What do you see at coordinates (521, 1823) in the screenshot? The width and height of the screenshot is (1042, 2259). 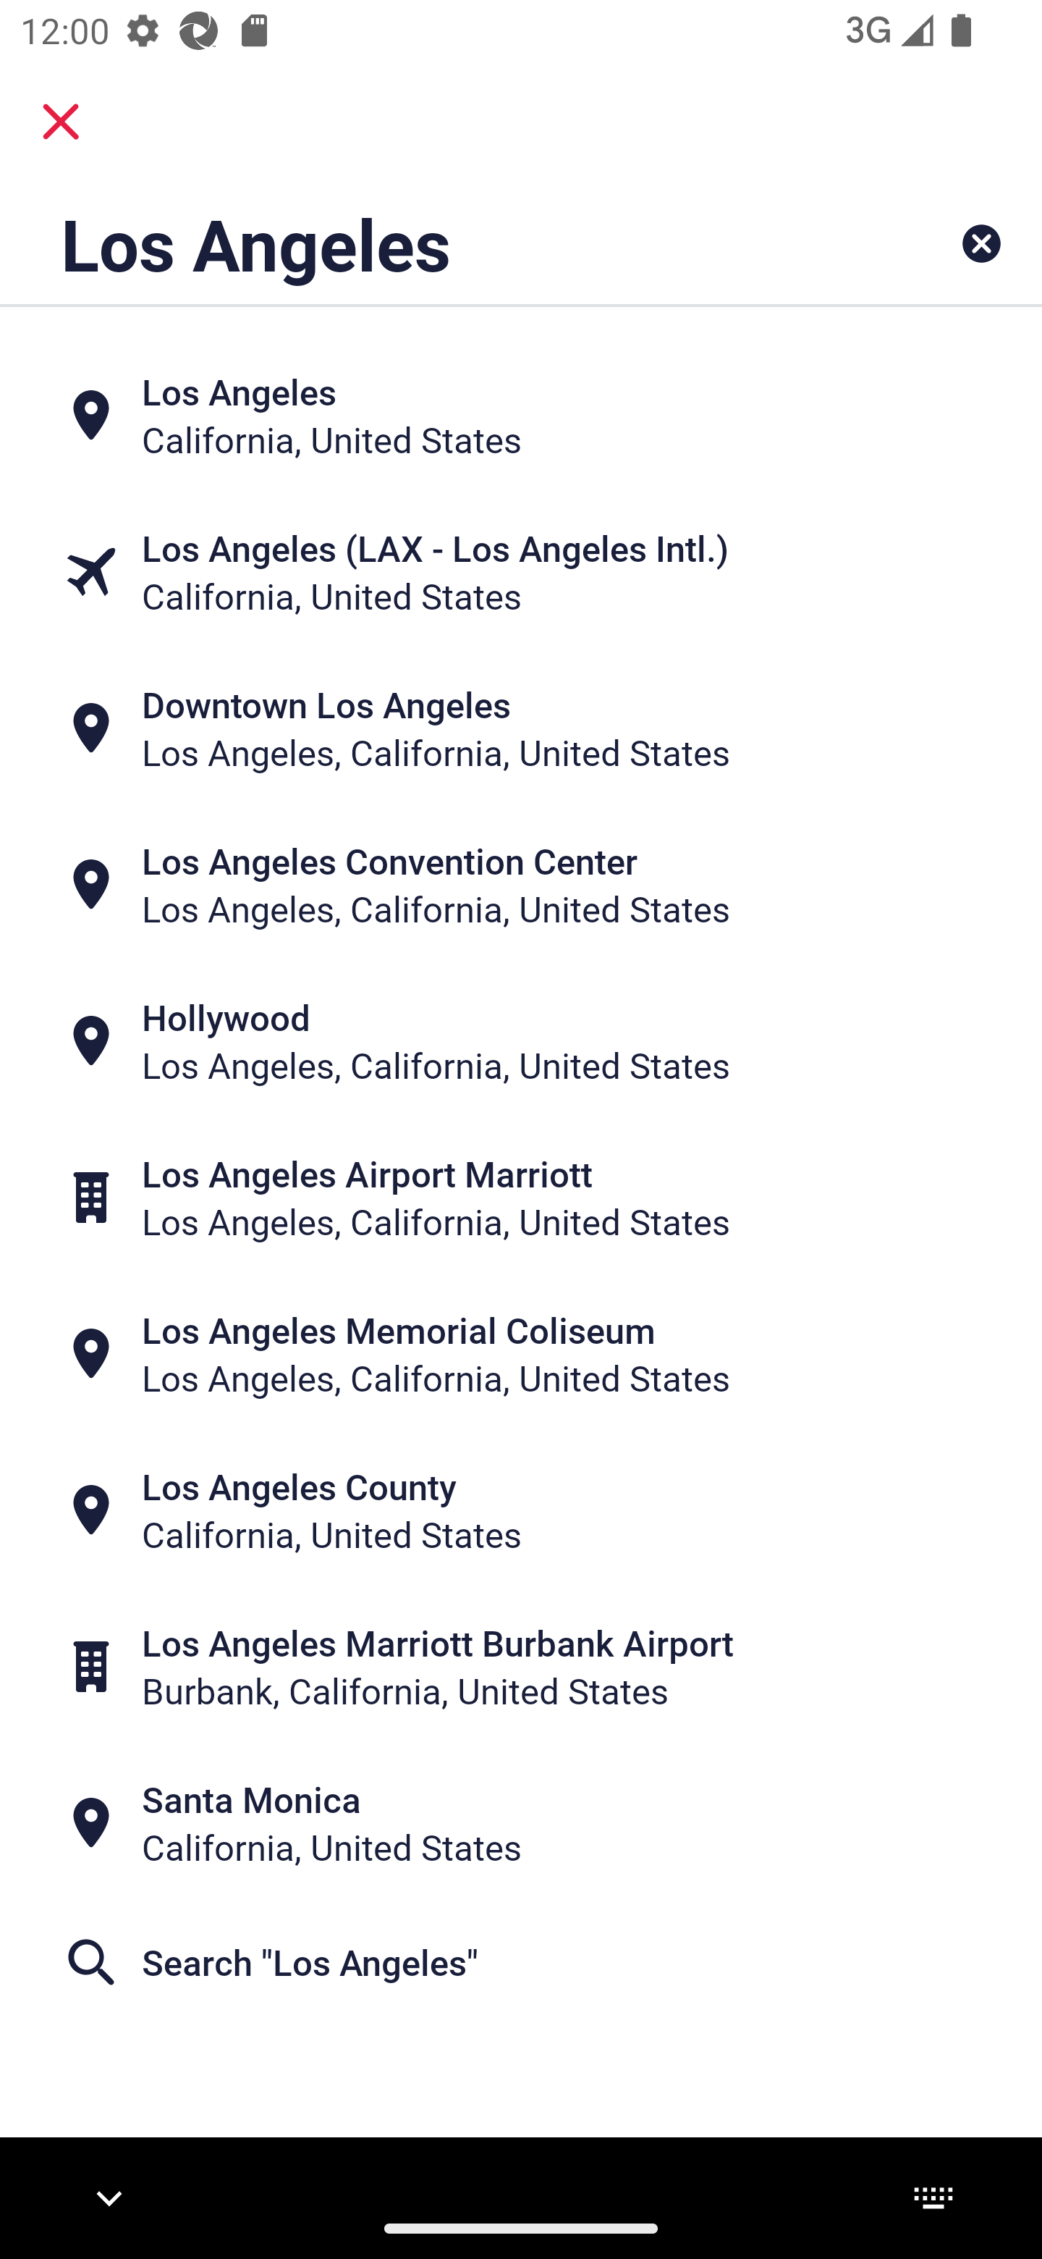 I see `Santa Monica California, United States` at bounding box center [521, 1823].